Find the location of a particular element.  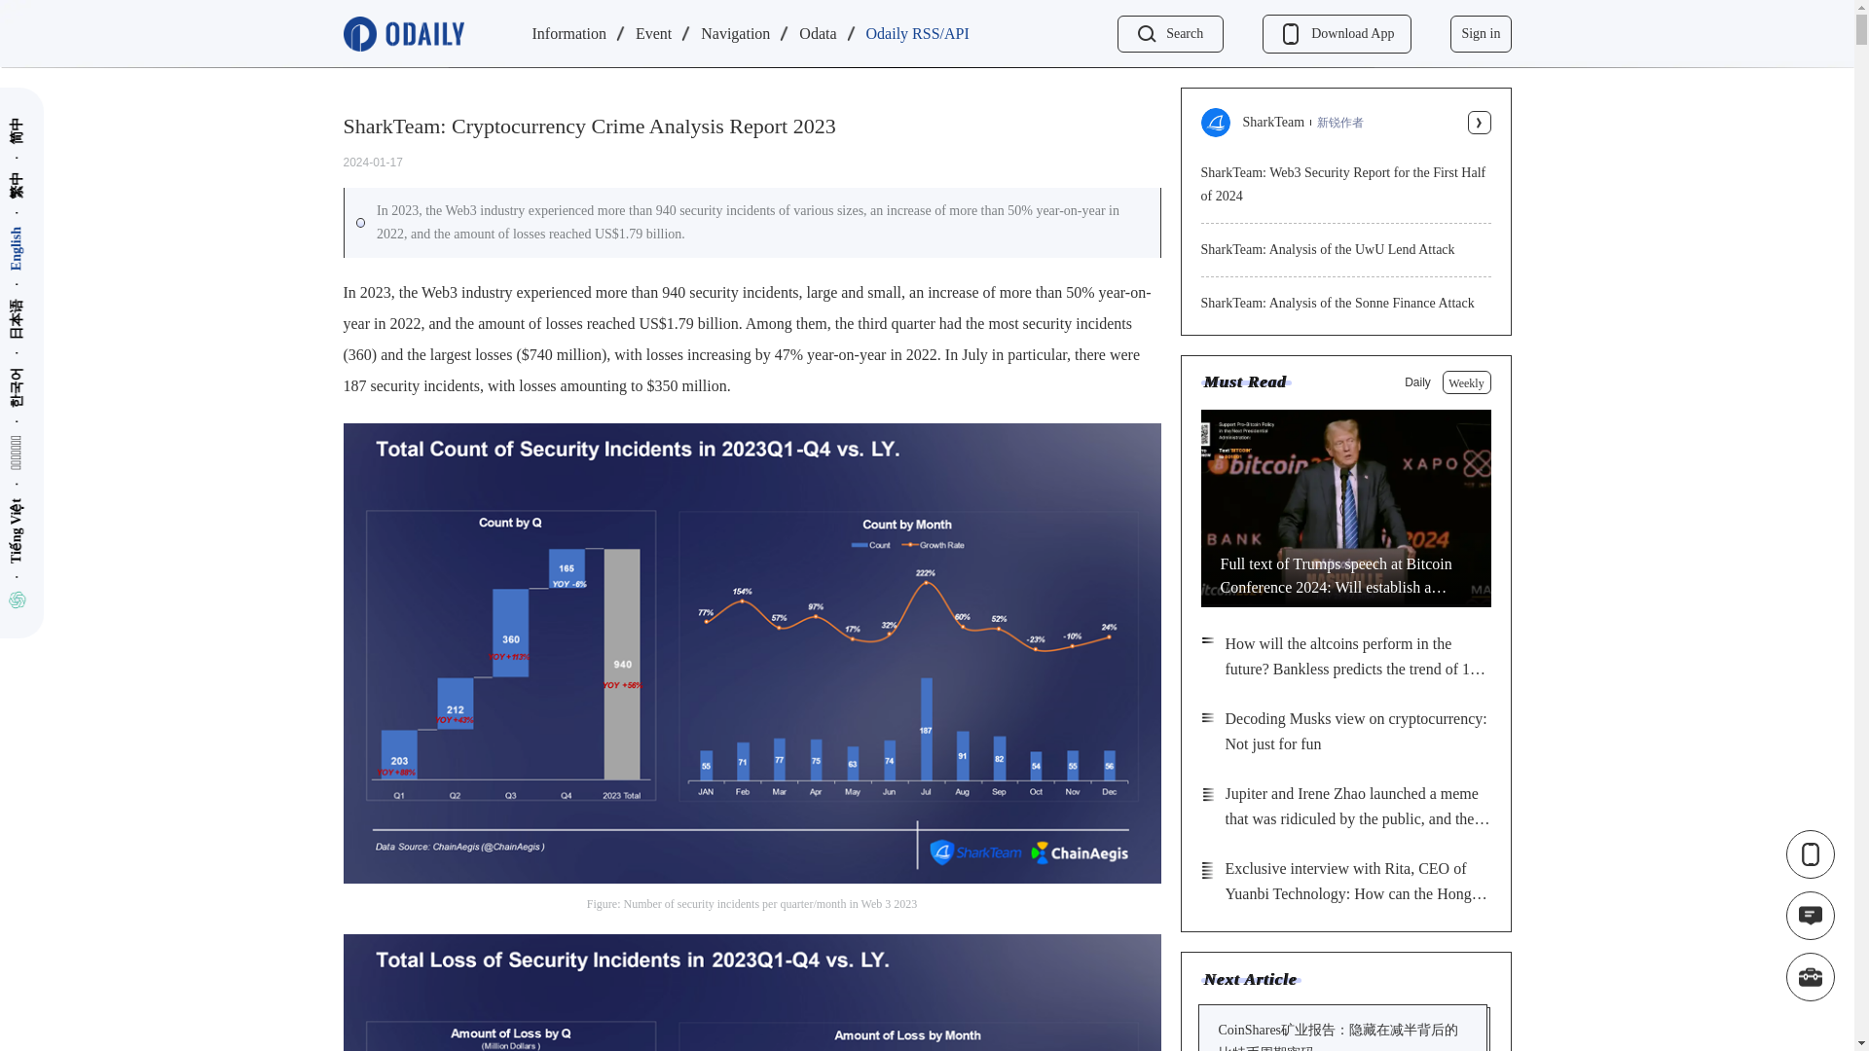

Information is located at coordinates (568, 34).